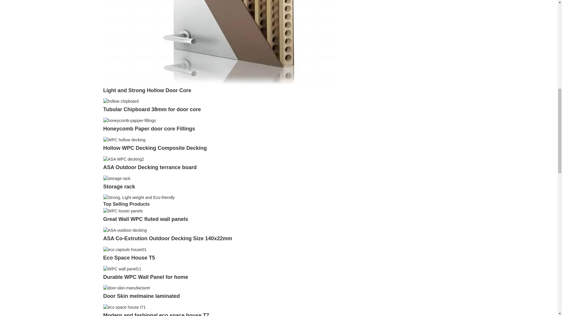  Describe the element at coordinates (155, 148) in the screenshot. I see `Hollow WPC Decking Composite Decking ` at that location.